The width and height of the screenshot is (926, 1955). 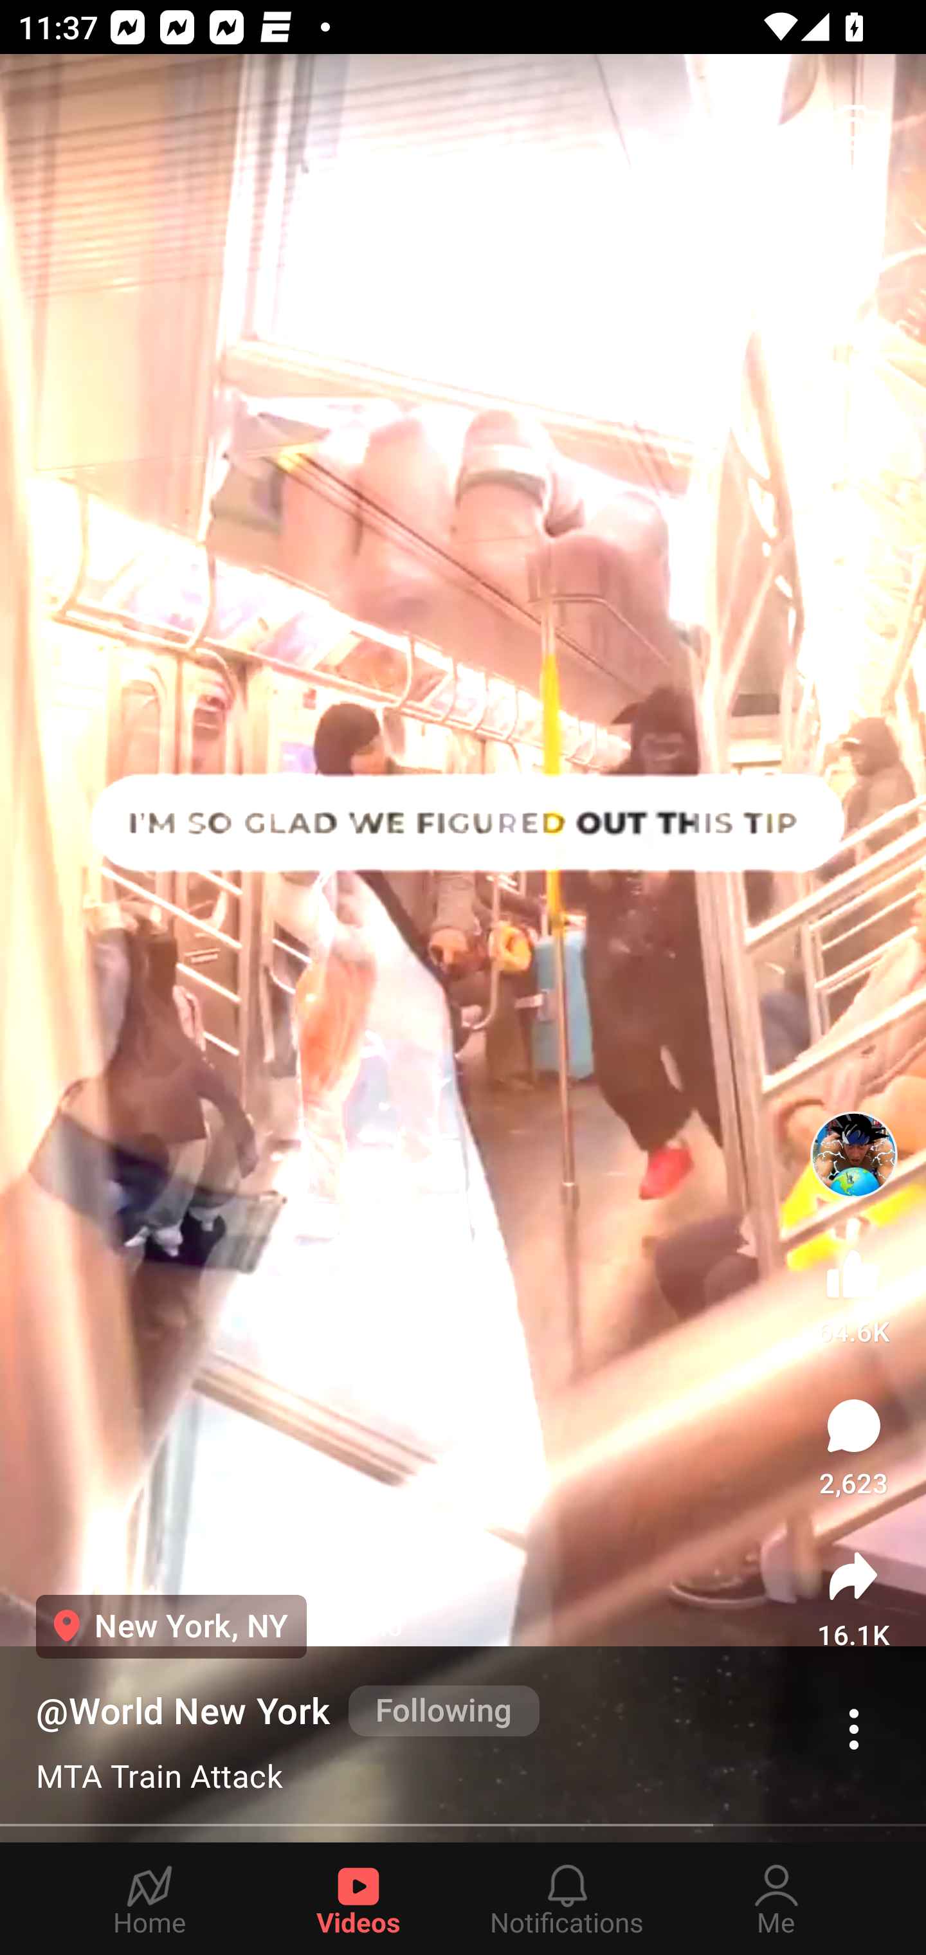 What do you see at coordinates (853, 1292) in the screenshot?
I see `64.6K` at bounding box center [853, 1292].